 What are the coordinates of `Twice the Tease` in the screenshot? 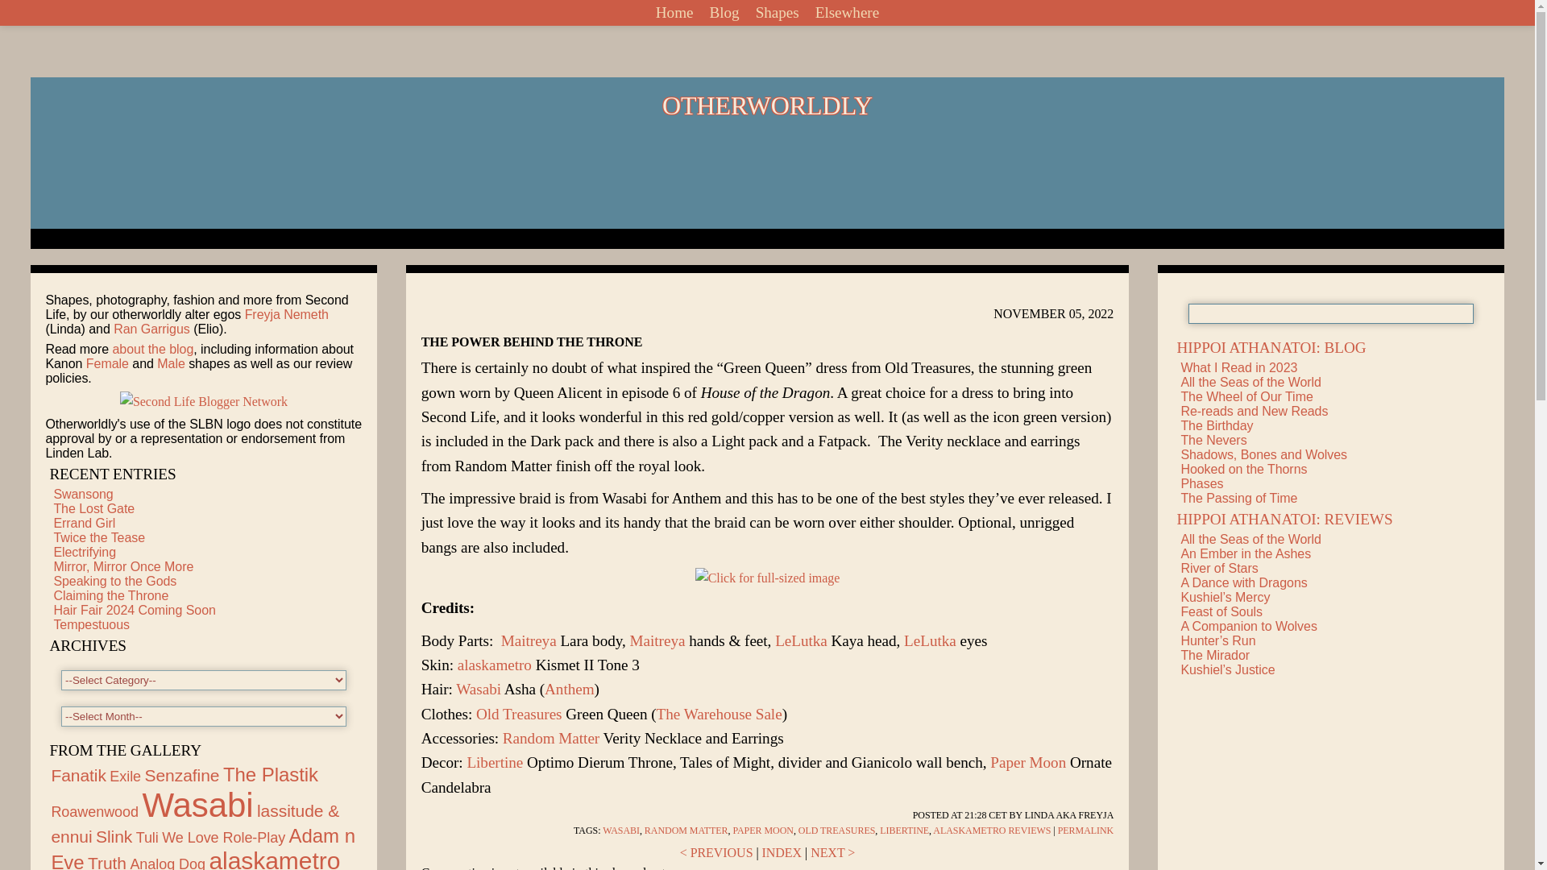 It's located at (98, 537).